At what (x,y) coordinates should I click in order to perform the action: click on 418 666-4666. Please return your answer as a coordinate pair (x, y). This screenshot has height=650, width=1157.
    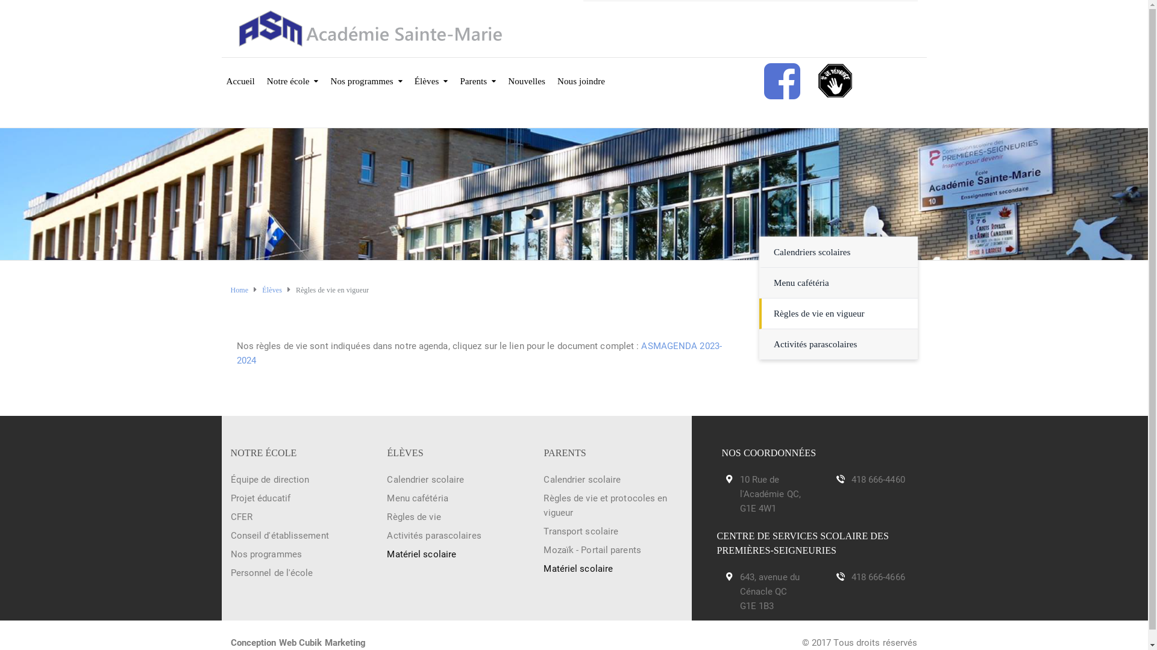
    Looking at the image, I should click on (877, 577).